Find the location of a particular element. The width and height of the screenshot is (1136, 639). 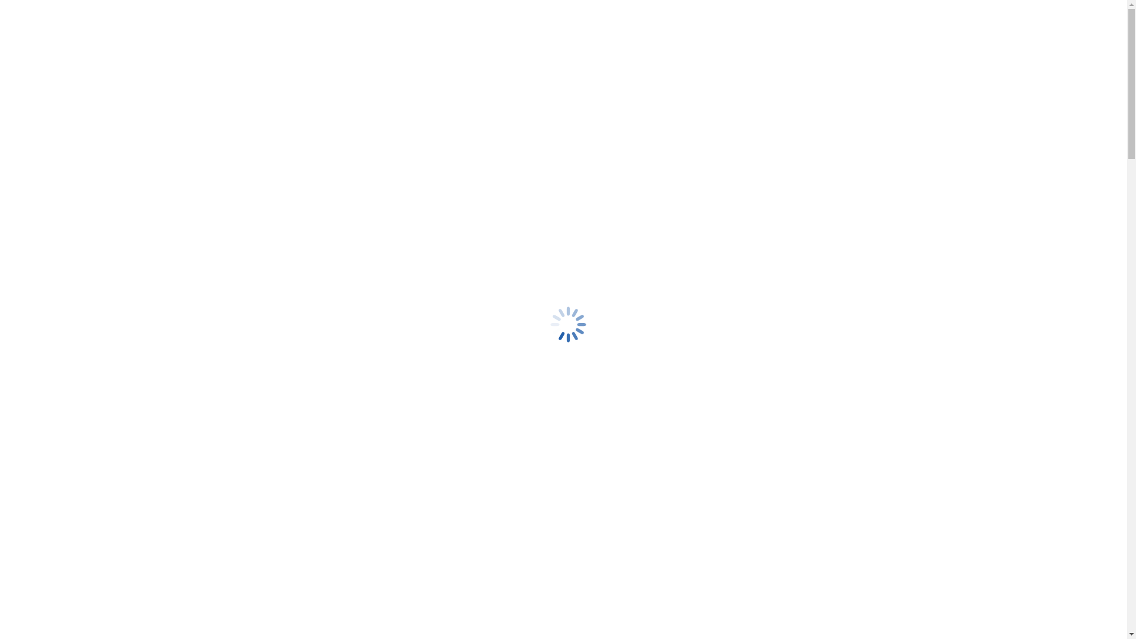

Go! is located at coordinates (15, 323).